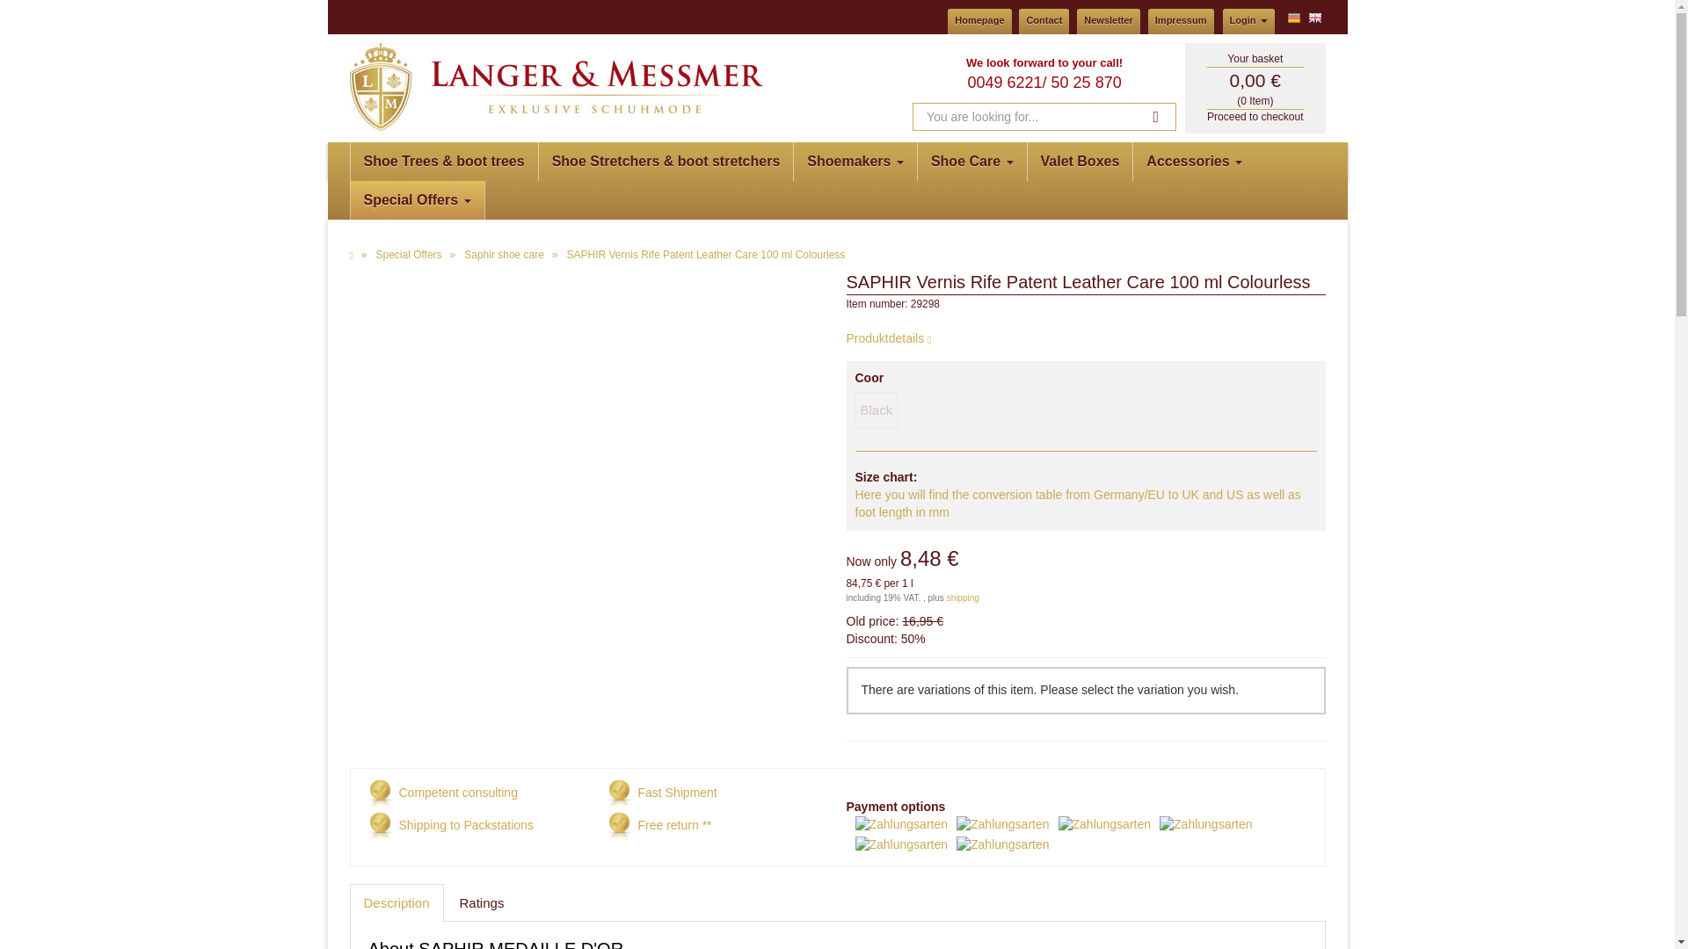  What do you see at coordinates (972, 162) in the screenshot?
I see `Shoe Care` at bounding box center [972, 162].